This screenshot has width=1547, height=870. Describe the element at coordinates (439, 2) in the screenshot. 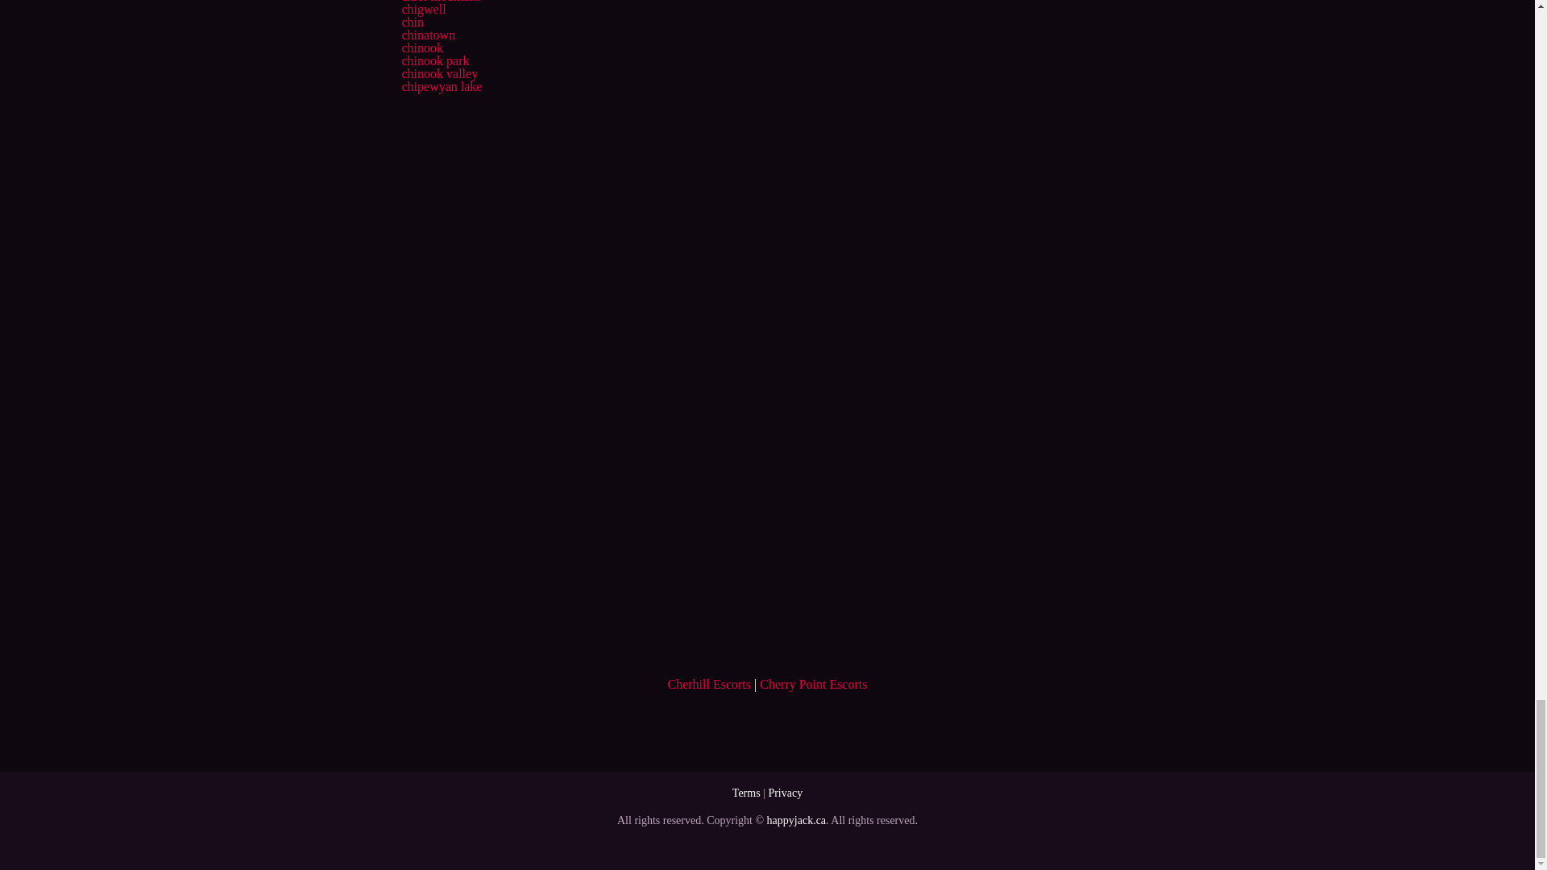

I see `chief mountain` at that location.